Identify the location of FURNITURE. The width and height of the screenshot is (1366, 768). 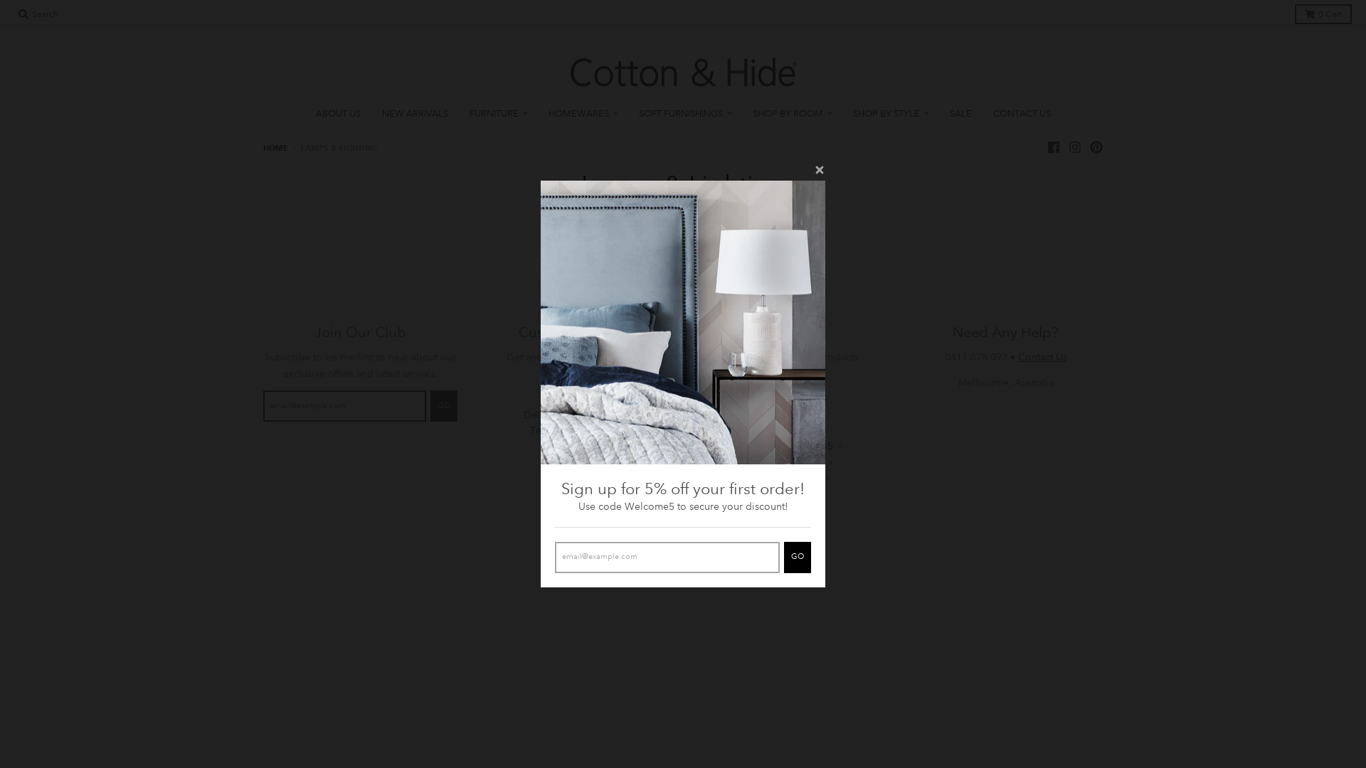
(791, 415).